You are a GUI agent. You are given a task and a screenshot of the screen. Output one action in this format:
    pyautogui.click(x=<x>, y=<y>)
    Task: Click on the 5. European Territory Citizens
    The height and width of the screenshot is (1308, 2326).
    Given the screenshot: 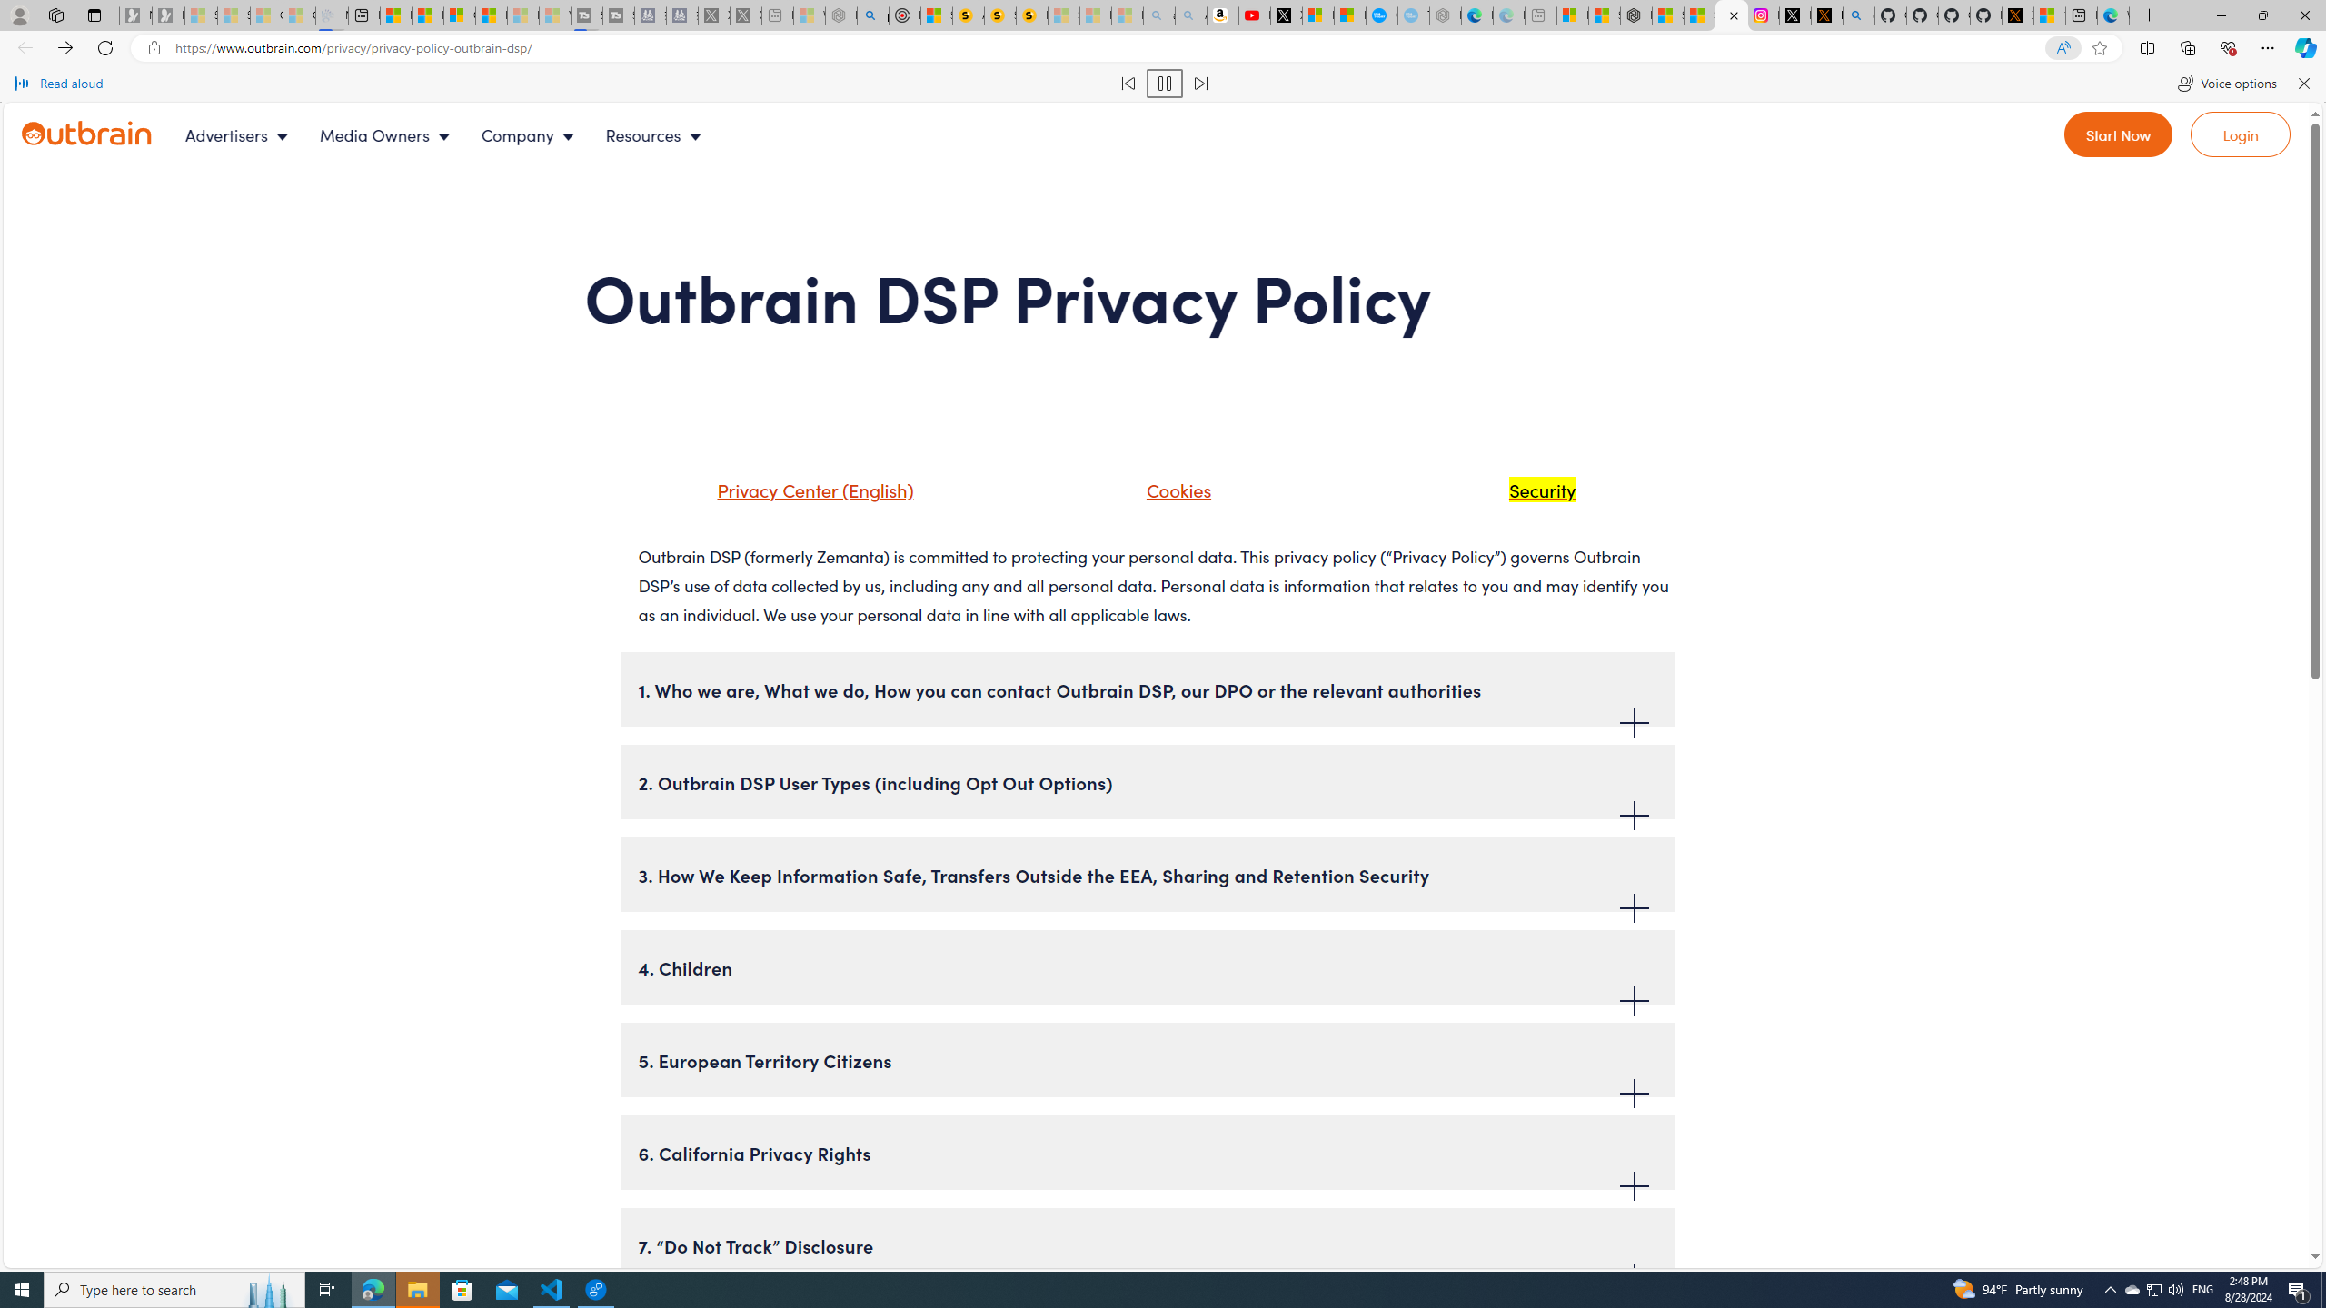 What is the action you would take?
    pyautogui.click(x=1147, y=1060)
    